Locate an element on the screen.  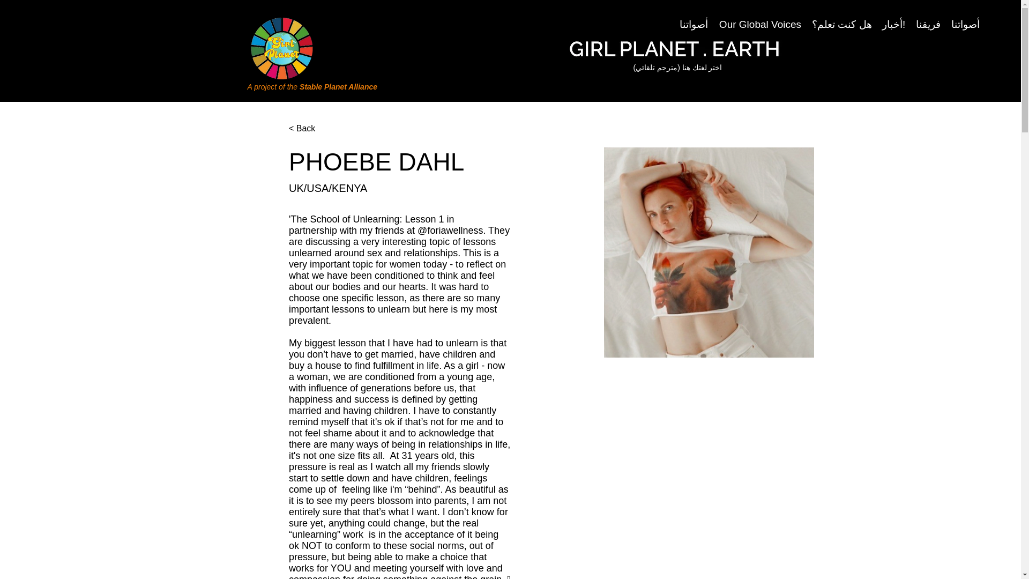
Our Global Voices is located at coordinates (760, 25).